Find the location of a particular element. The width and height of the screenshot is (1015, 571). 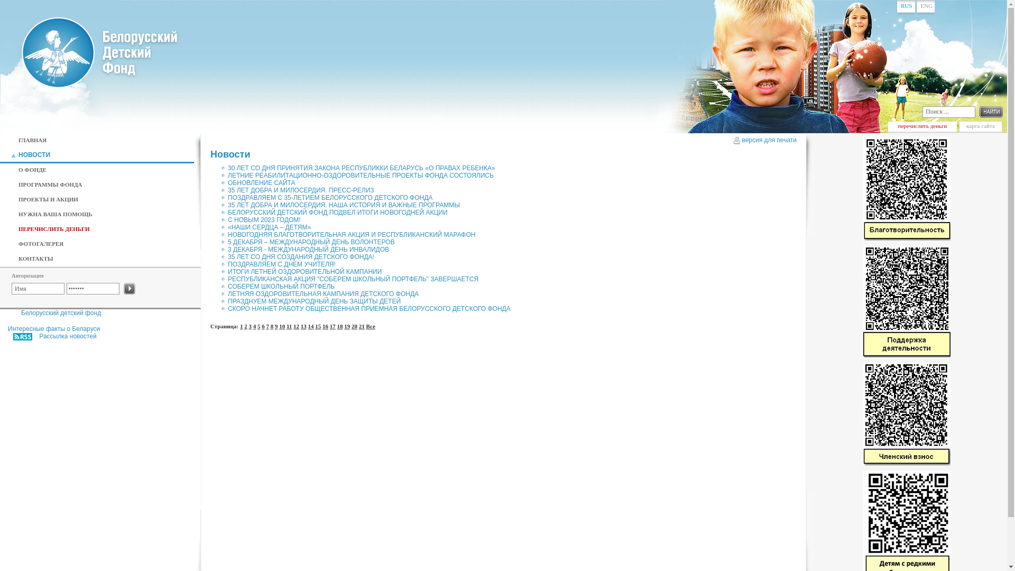

1 is located at coordinates (242, 324).